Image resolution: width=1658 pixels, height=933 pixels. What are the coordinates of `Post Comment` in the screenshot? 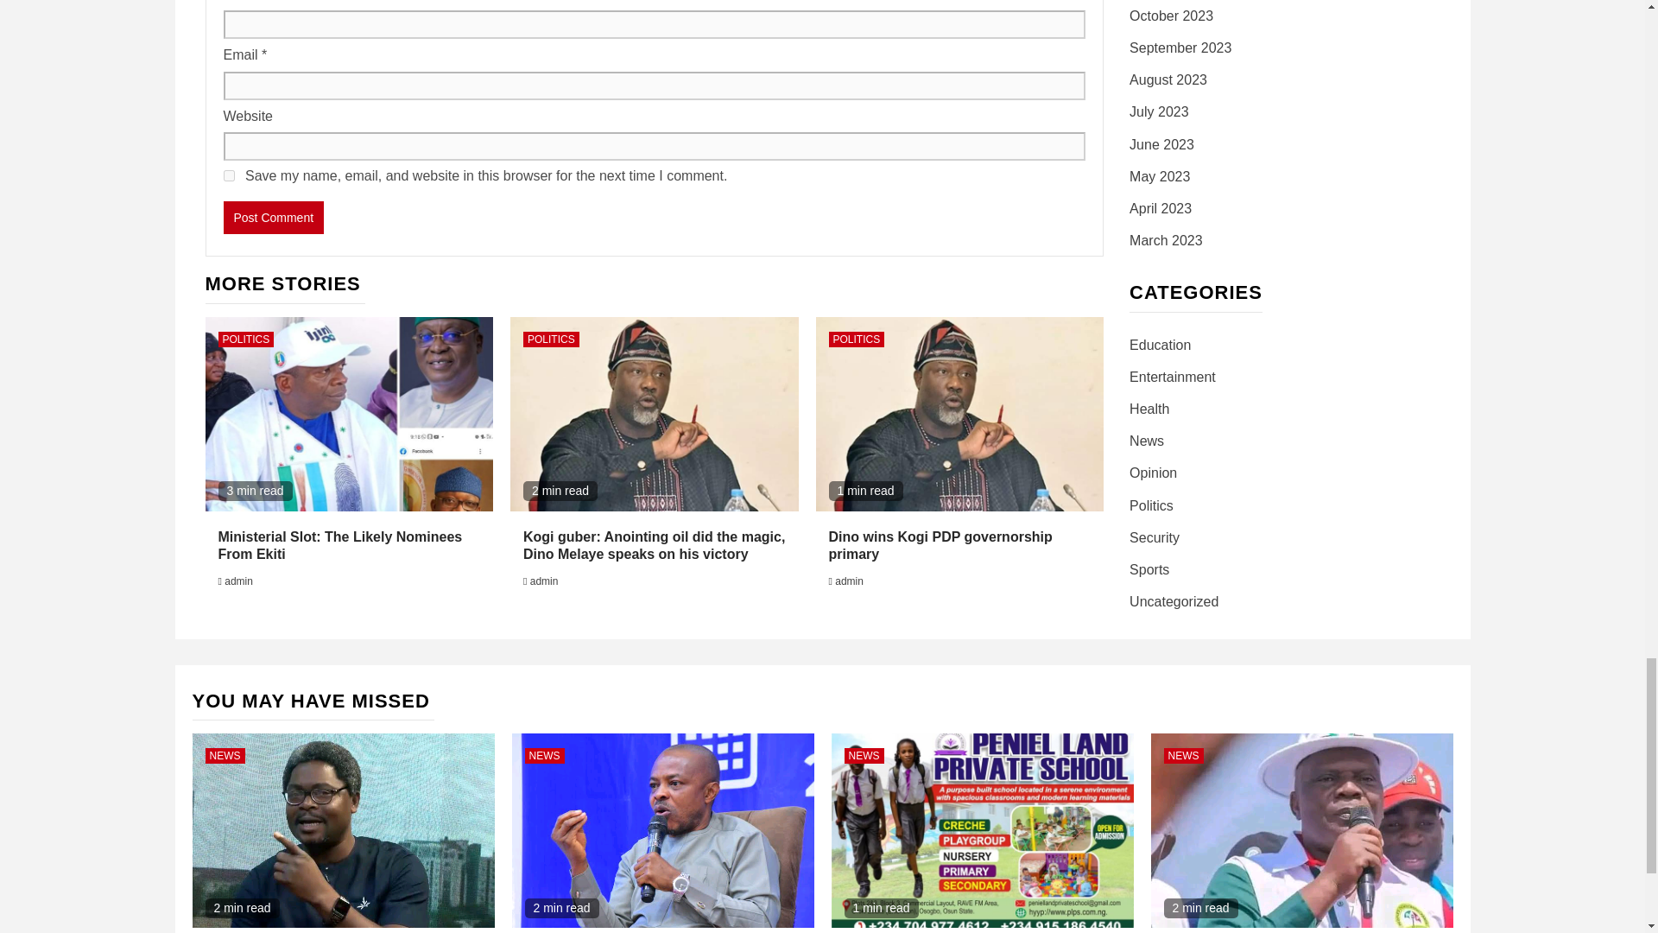 It's located at (273, 218).